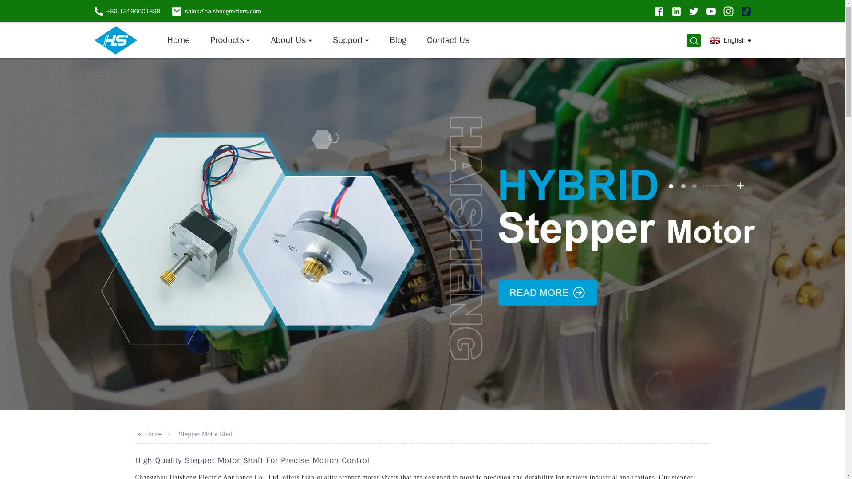  What do you see at coordinates (448, 40) in the screenshot?
I see `Contact Us` at bounding box center [448, 40].